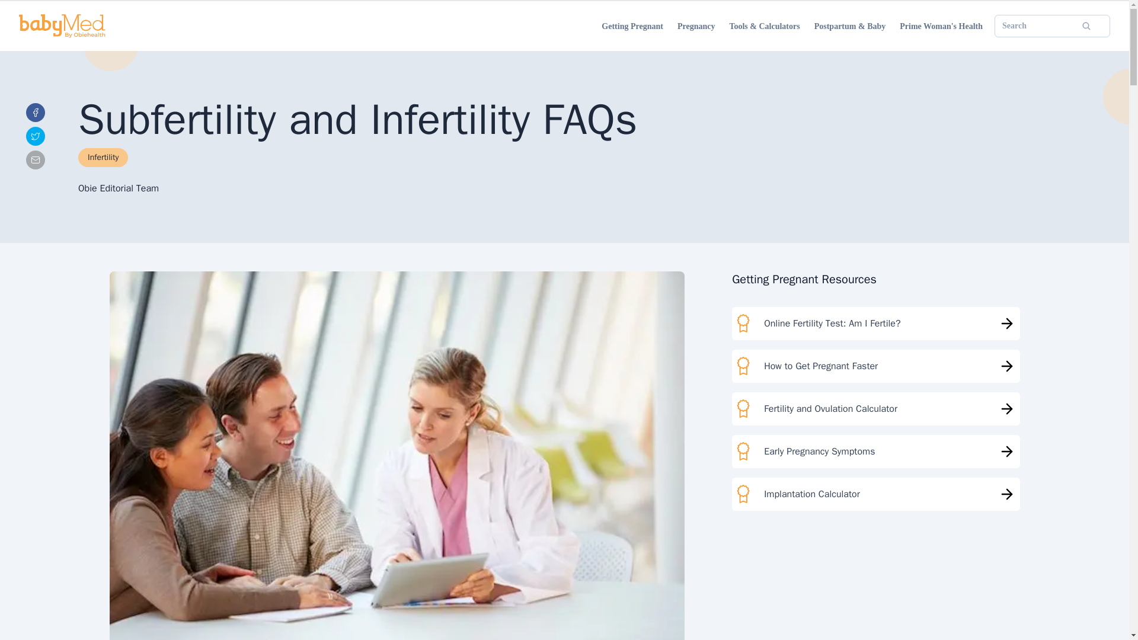  I want to click on Pregnancy, so click(696, 26).